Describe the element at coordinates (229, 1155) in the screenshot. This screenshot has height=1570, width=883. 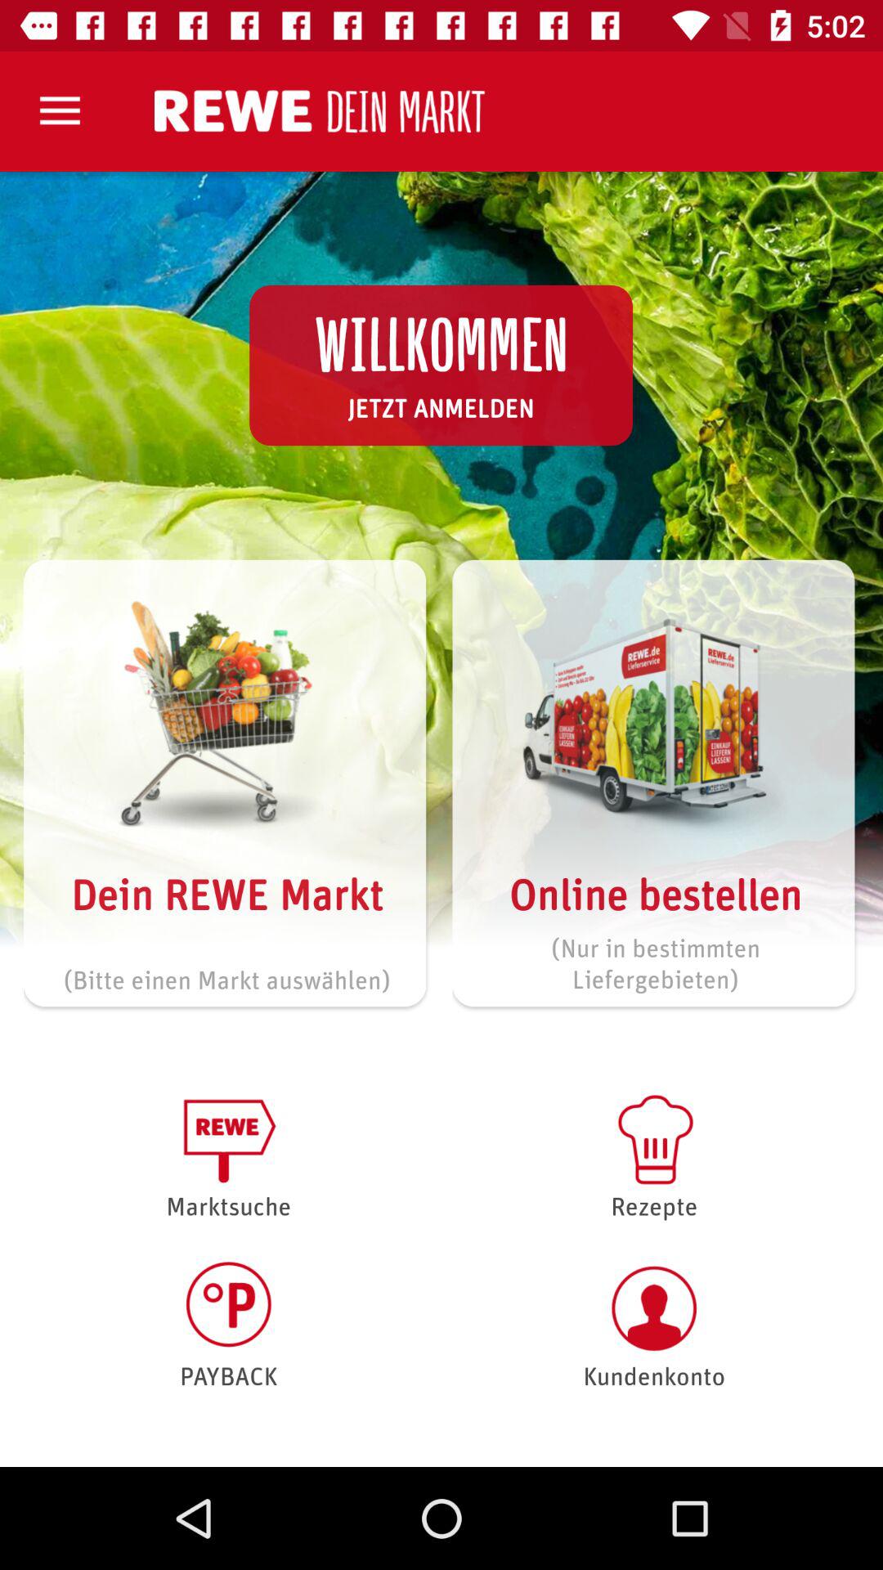
I see `jump to marktsuche item` at that location.